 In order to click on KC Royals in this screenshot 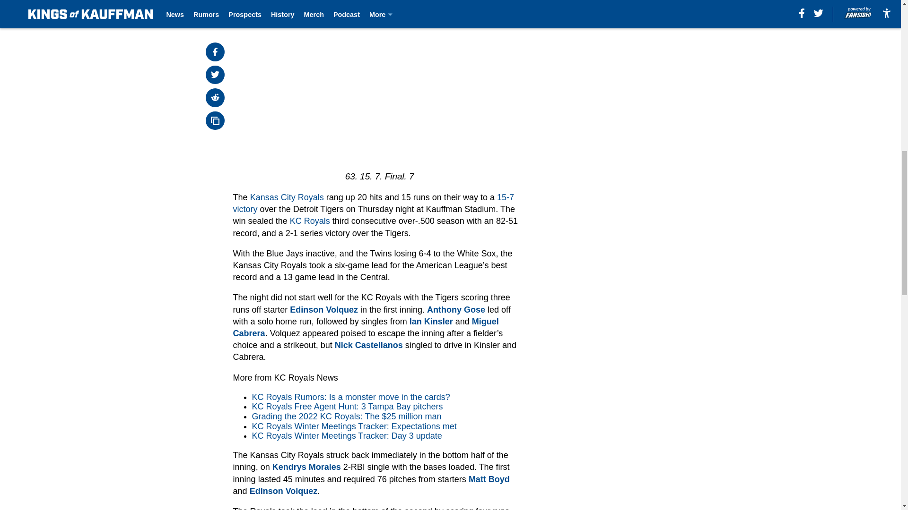, I will do `click(310, 221)`.